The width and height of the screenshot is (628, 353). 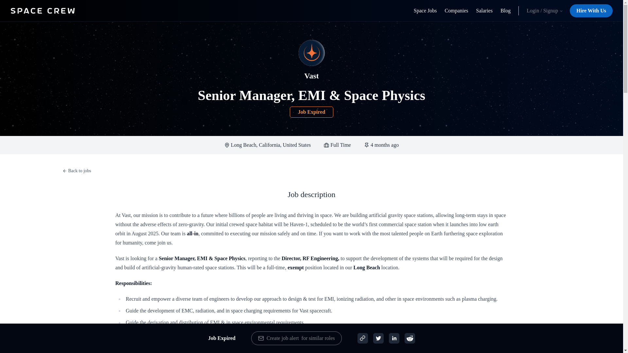 What do you see at coordinates (425, 10) in the screenshot?
I see `Space Jobs` at bounding box center [425, 10].